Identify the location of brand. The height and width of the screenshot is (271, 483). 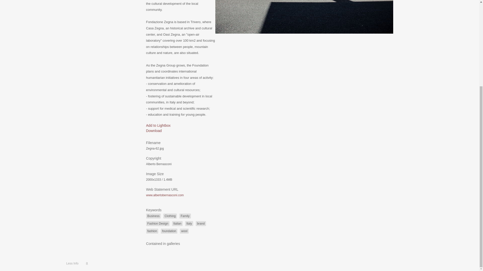
(201, 223).